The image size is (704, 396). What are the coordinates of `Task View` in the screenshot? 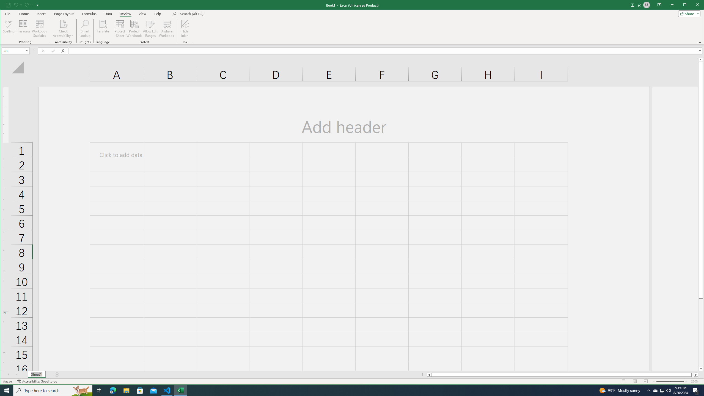 It's located at (99, 391).